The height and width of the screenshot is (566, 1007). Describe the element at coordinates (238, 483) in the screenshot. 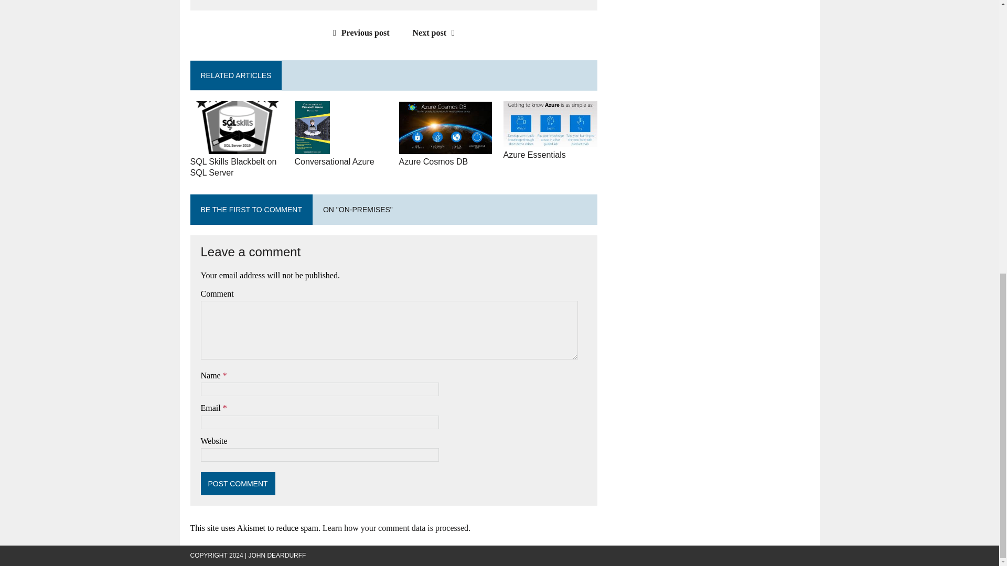

I see `Post Comment` at that location.